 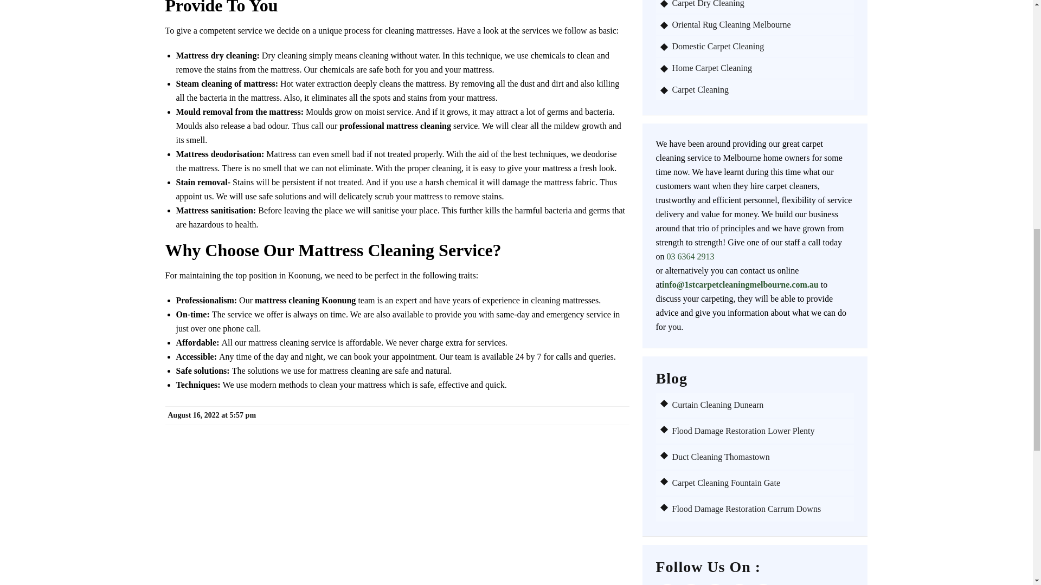 I want to click on Carpet Cleaning, so click(x=761, y=89).